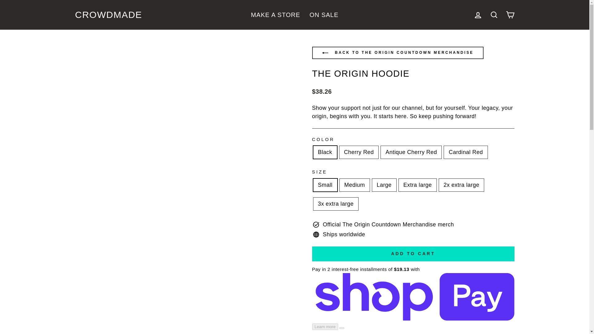 This screenshot has height=334, width=594. What do you see at coordinates (510, 15) in the screenshot?
I see `CART` at bounding box center [510, 15].